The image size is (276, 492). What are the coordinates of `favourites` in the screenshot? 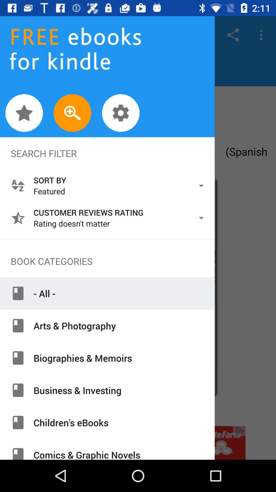 It's located at (24, 113).